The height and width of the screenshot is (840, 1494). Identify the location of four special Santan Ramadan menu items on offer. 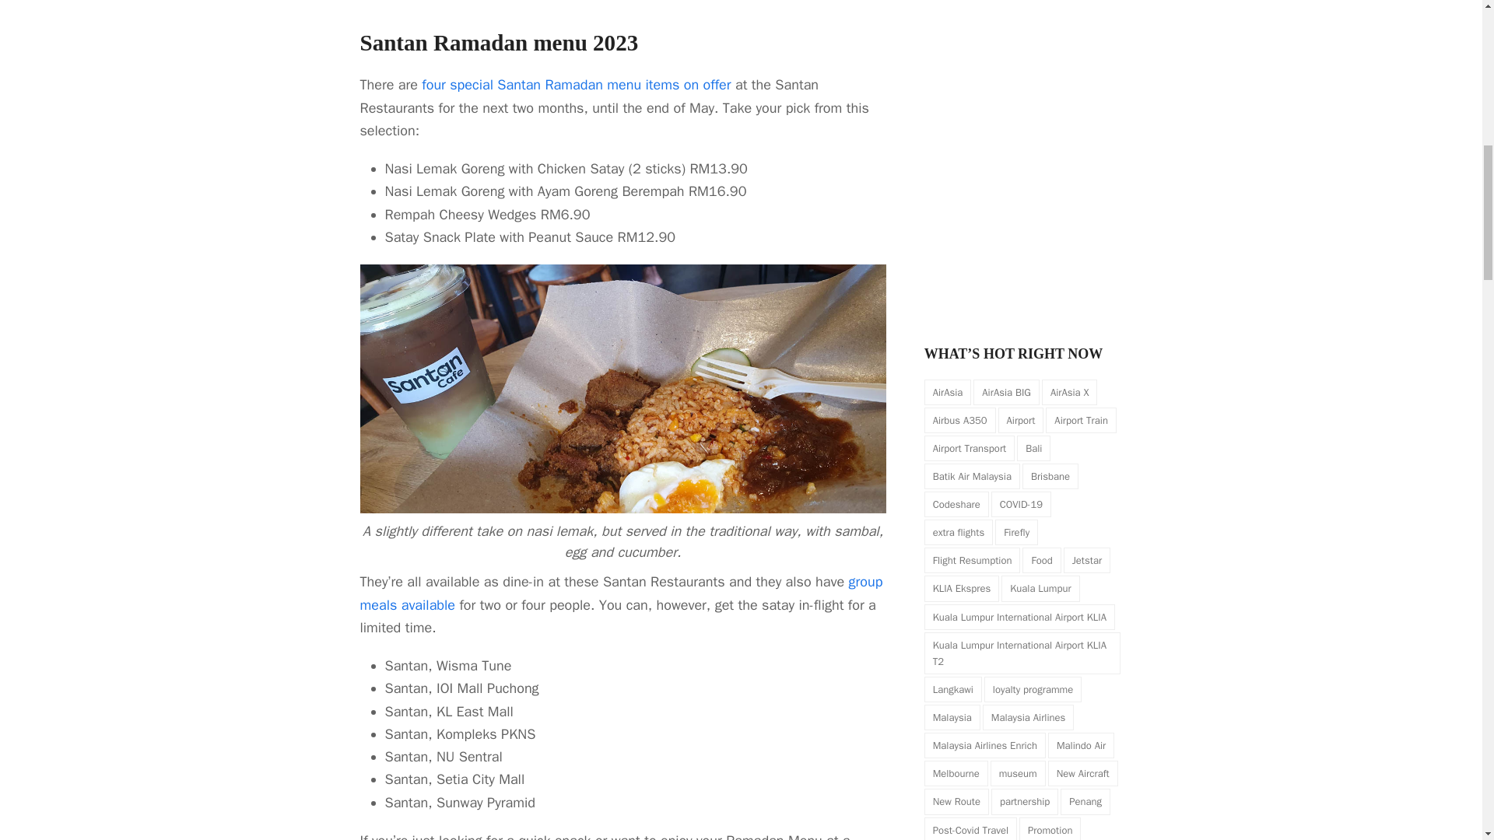
(576, 84).